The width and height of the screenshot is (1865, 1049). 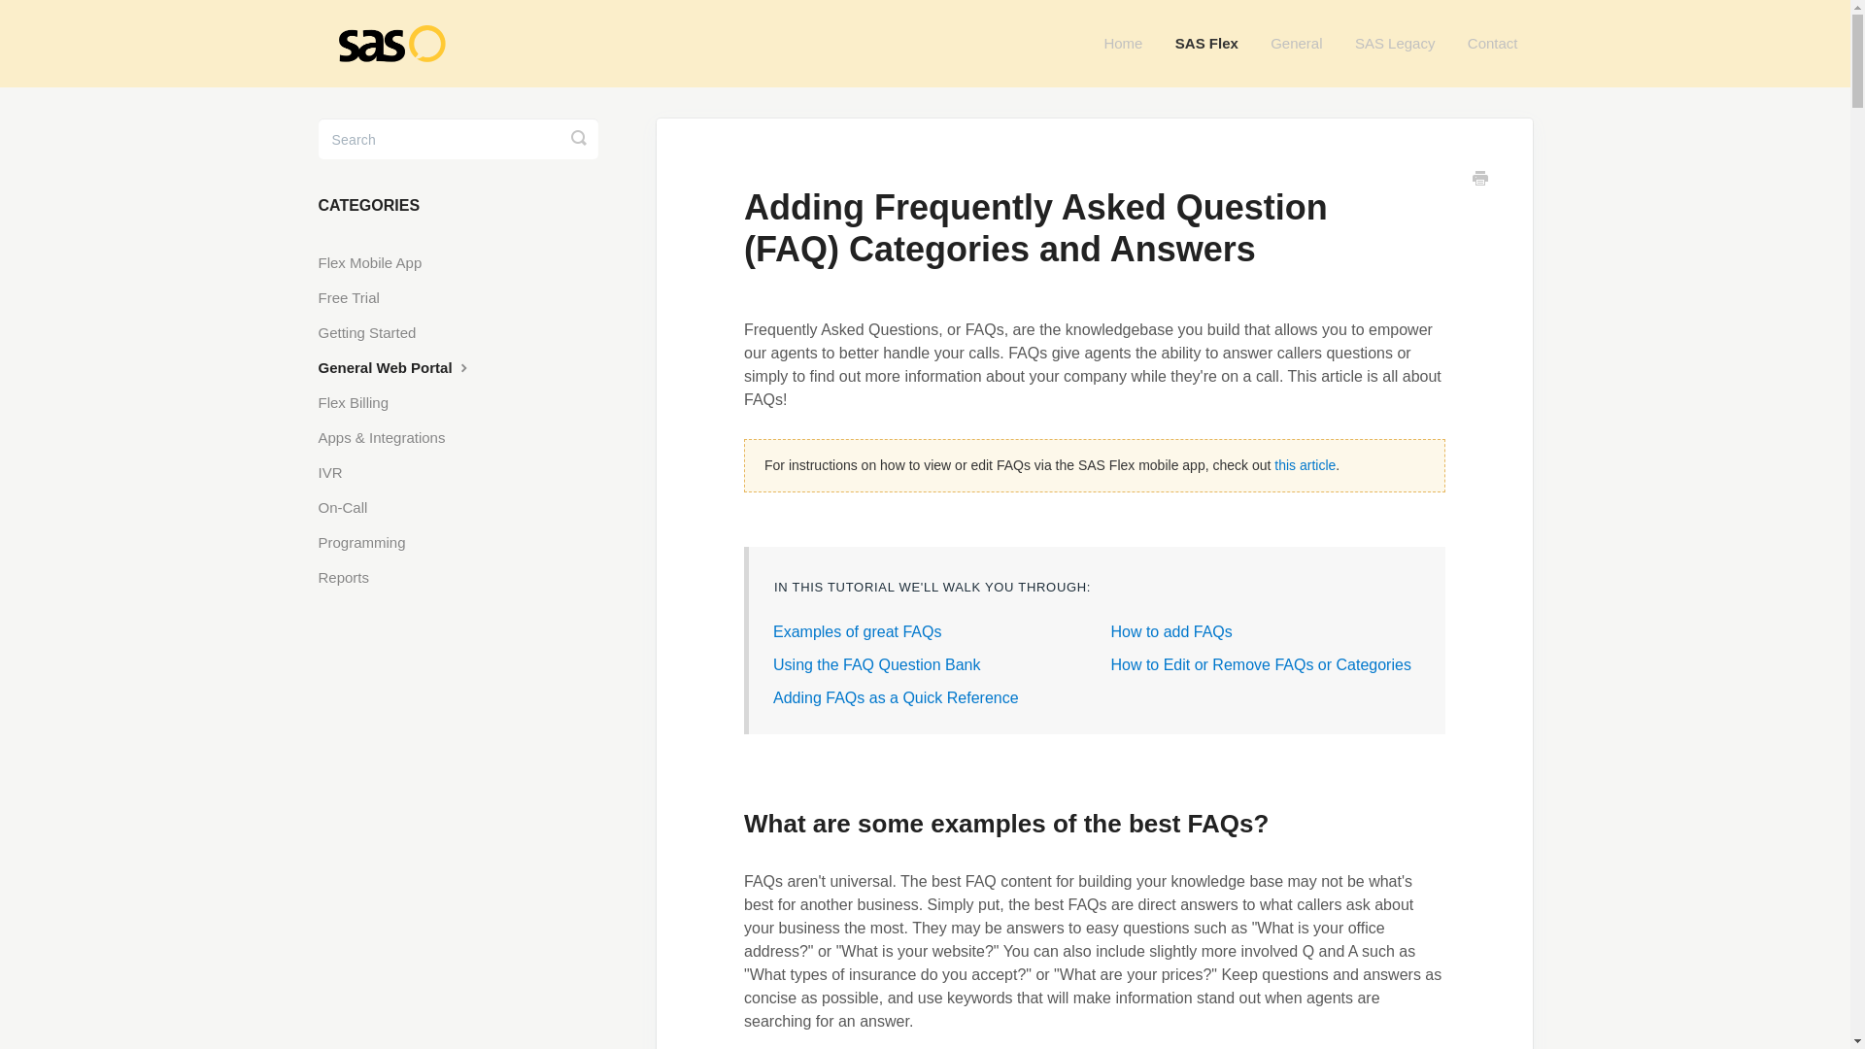 What do you see at coordinates (404, 363) in the screenshot?
I see `General Web Portal` at bounding box center [404, 363].